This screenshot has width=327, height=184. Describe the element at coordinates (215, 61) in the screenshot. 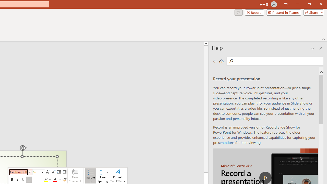

I see `Previous page` at that location.